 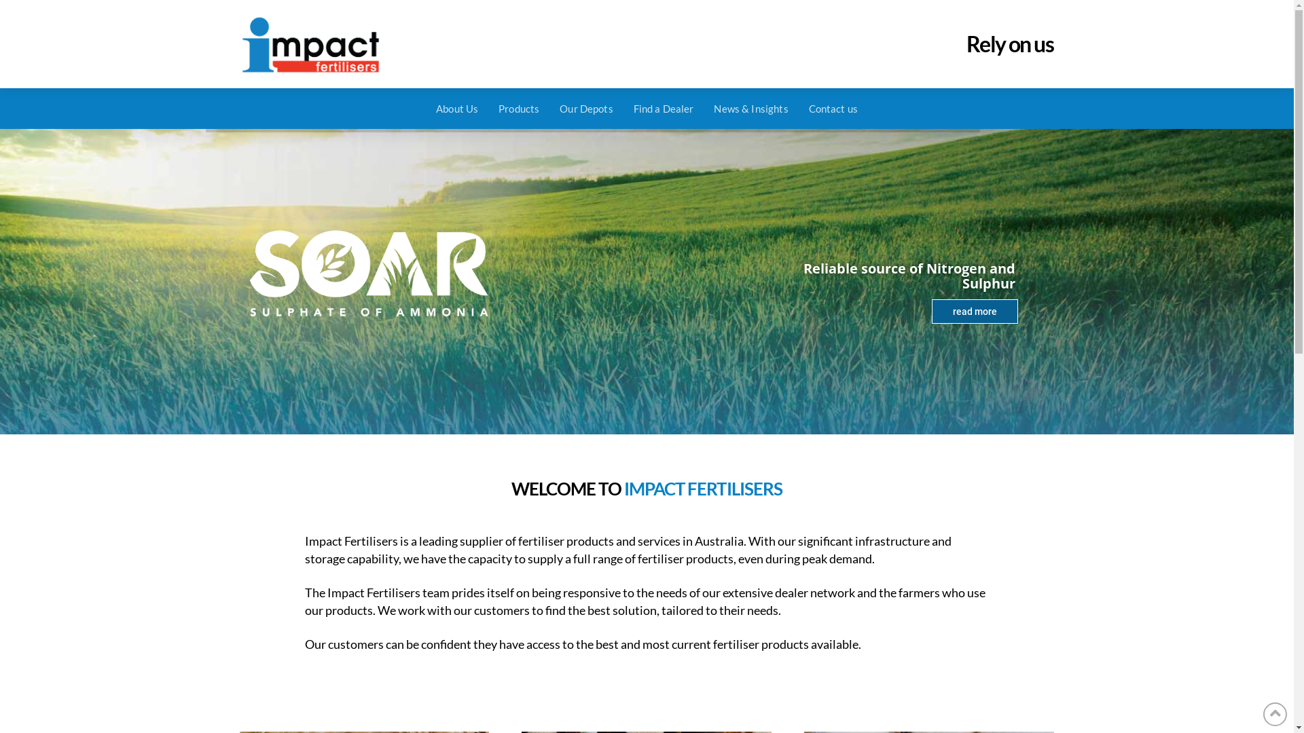 What do you see at coordinates (833, 109) in the screenshot?
I see `Contact us` at bounding box center [833, 109].